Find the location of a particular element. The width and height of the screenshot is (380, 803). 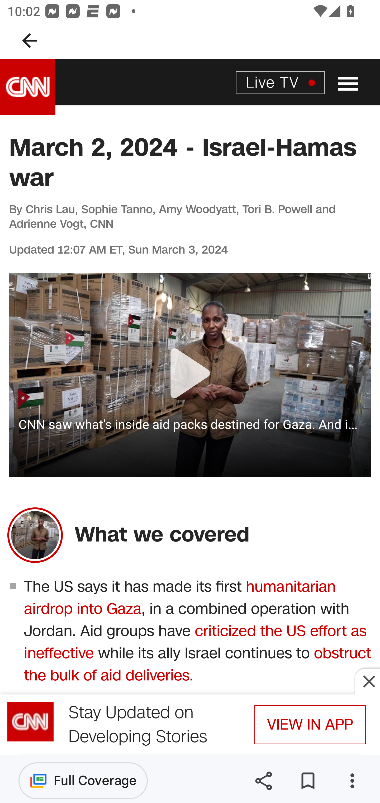

Full Coverage is located at coordinates (83, 780).